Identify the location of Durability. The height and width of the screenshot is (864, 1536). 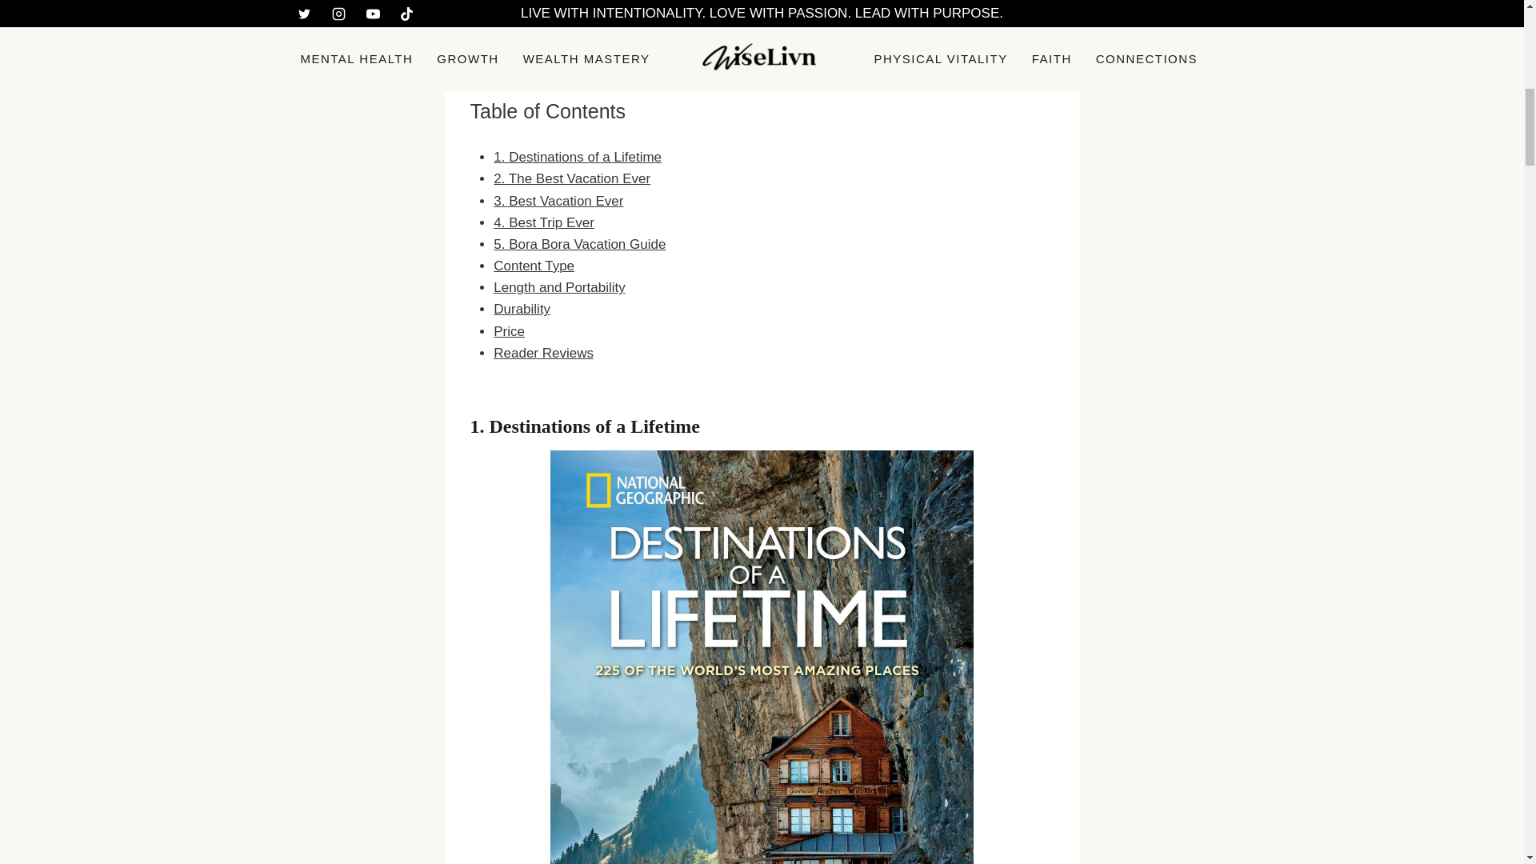
(522, 309).